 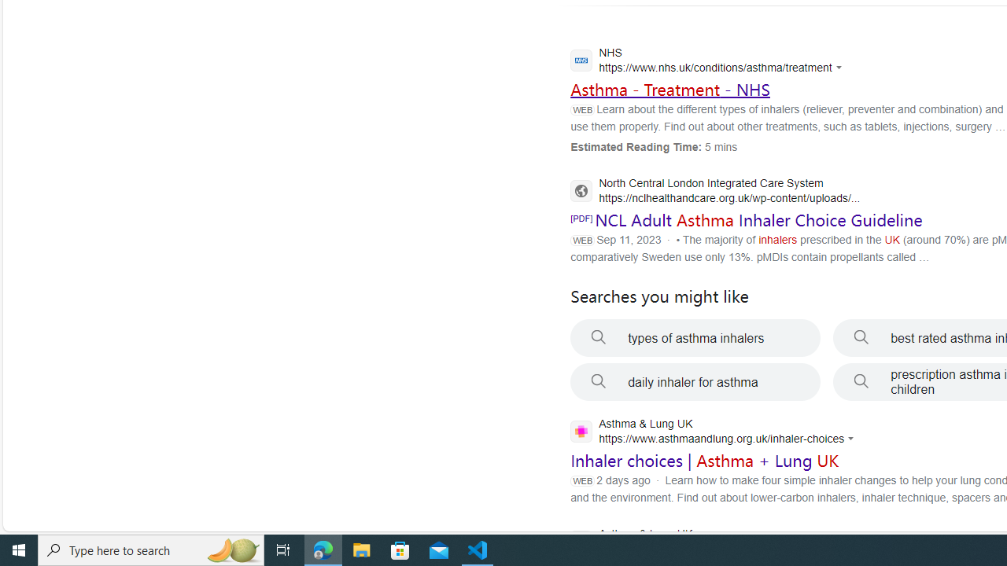 What do you see at coordinates (758, 220) in the screenshot?
I see `NCL Adult Asthma Inhaler Choice Guideline` at bounding box center [758, 220].